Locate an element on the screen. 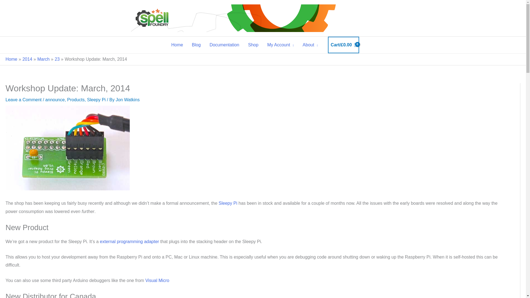  Blog is located at coordinates (196, 45).